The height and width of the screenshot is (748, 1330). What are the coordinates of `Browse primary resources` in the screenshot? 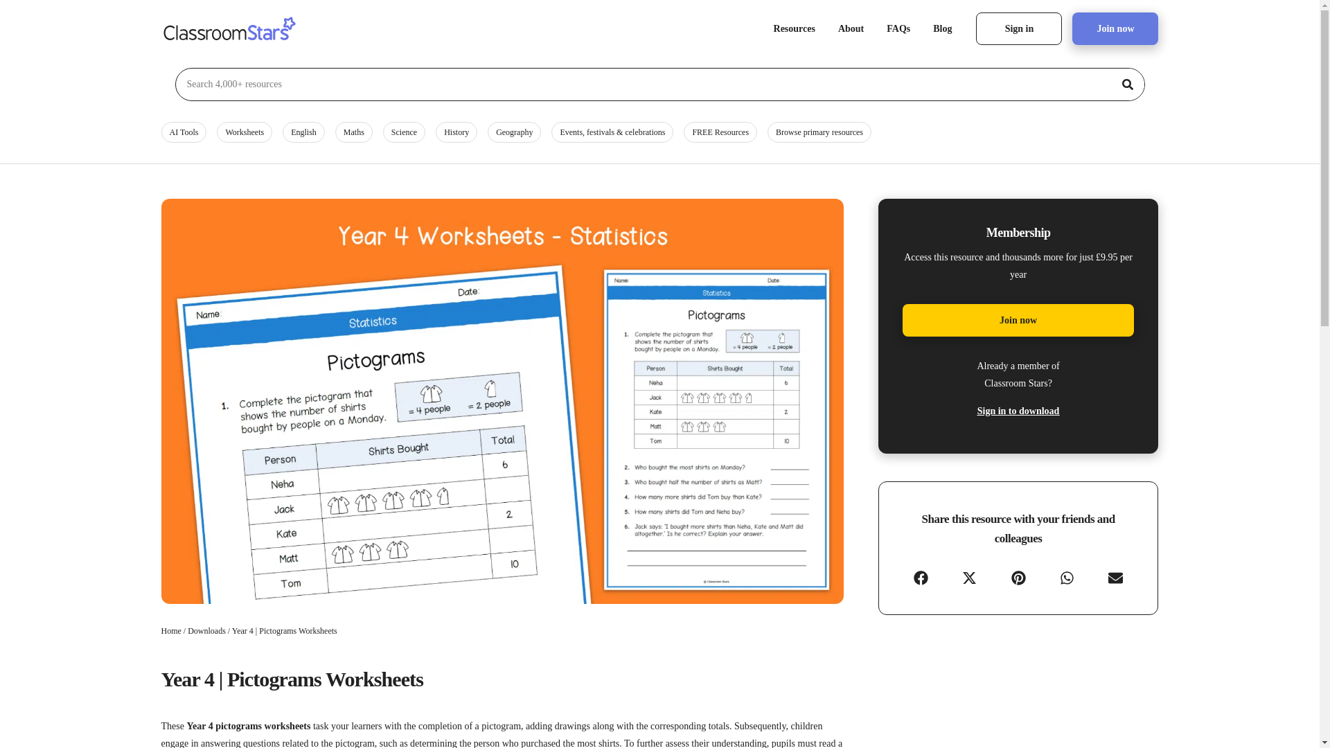 It's located at (819, 132).